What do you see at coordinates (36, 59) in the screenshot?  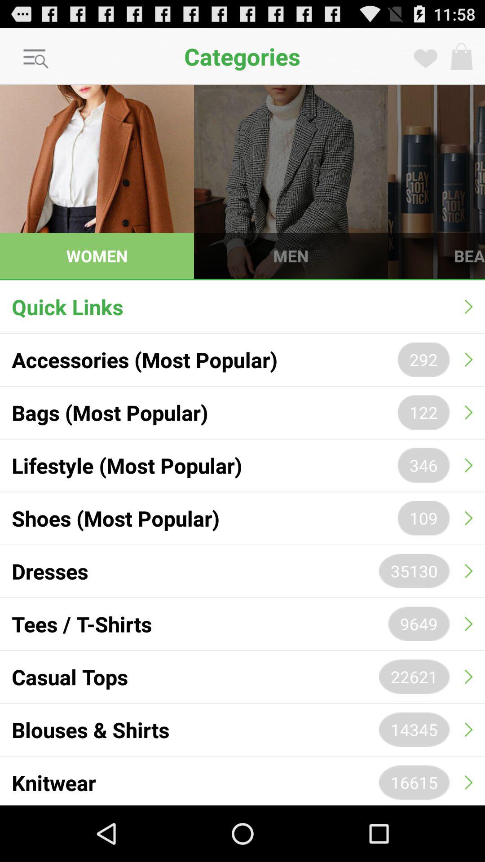 I see `tap the icon next to the categories item` at bounding box center [36, 59].